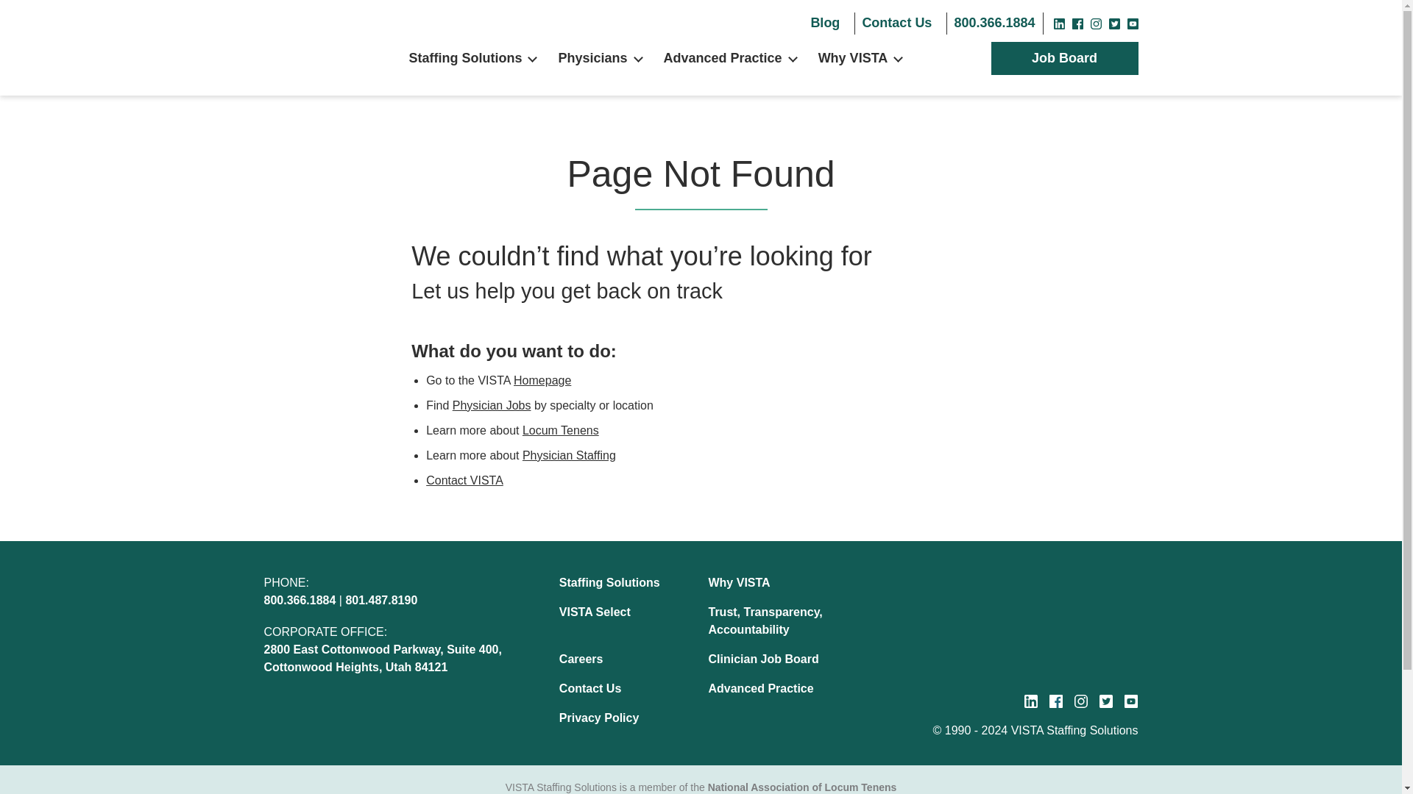 This screenshot has width=1413, height=794. What do you see at coordinates (994, 24) in the screenshot?
I see `800.366.1884` at bounding box center [994, 24].